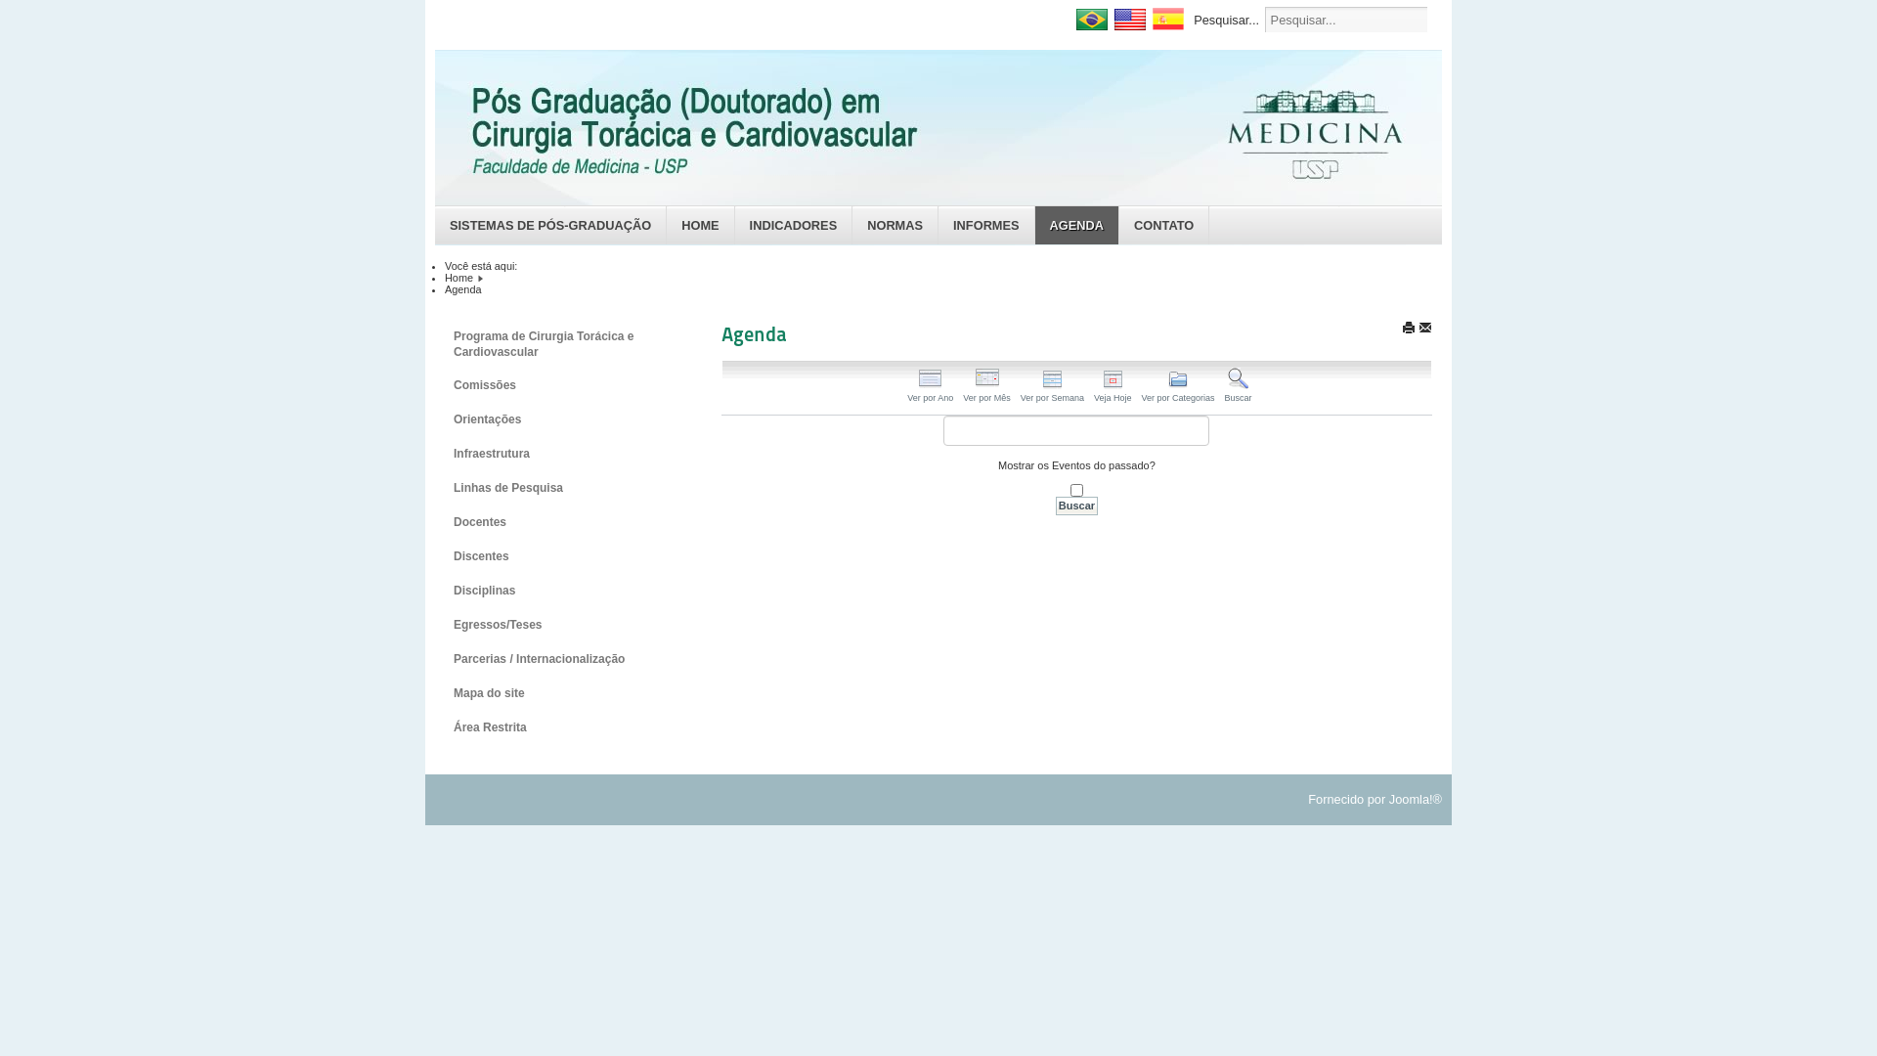  What do you see at coordinates (558, 591) in the screenshot?
I see `Disciplinas` at bounding box center [558, 591].